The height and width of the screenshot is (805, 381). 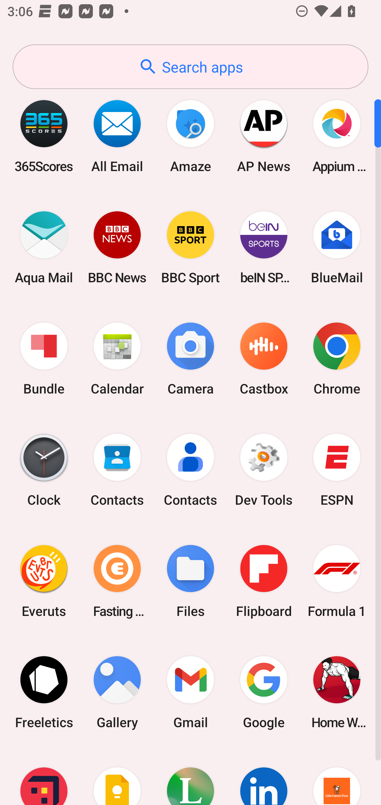 What do you see at coordinates (190, 136) in the screenshot?
I see `Amaze` at bounding box center [190, 136].